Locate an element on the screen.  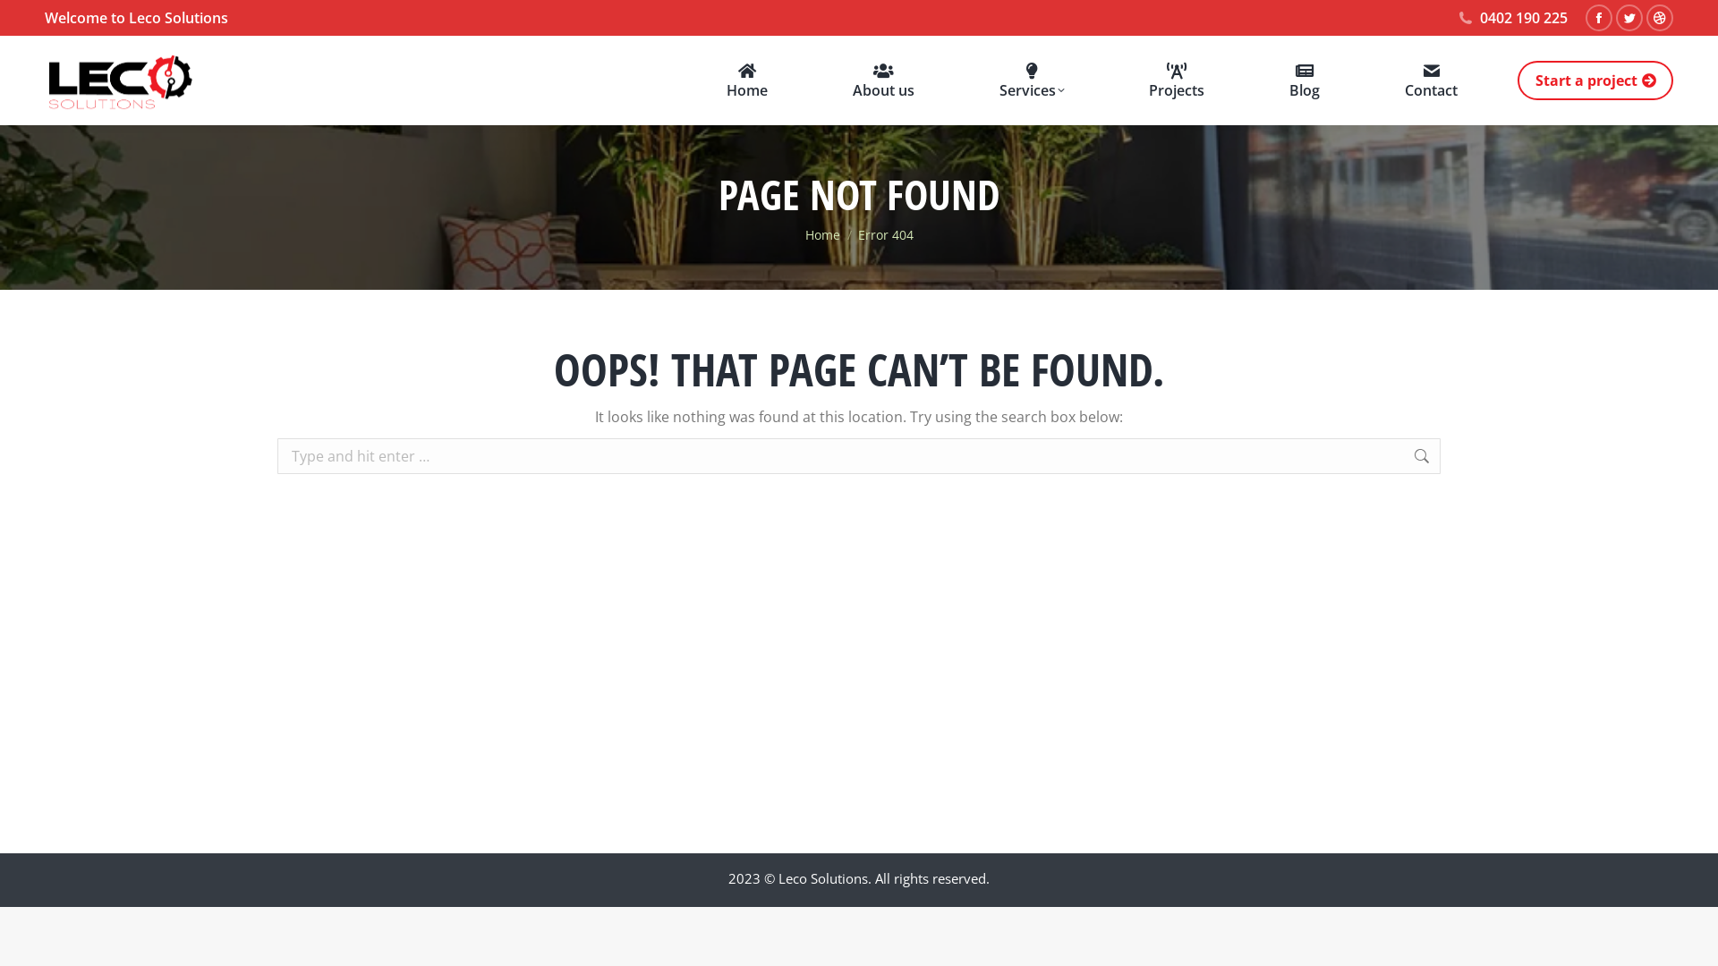
Twitter page opens in new window is located at coordinates (1629, 18).